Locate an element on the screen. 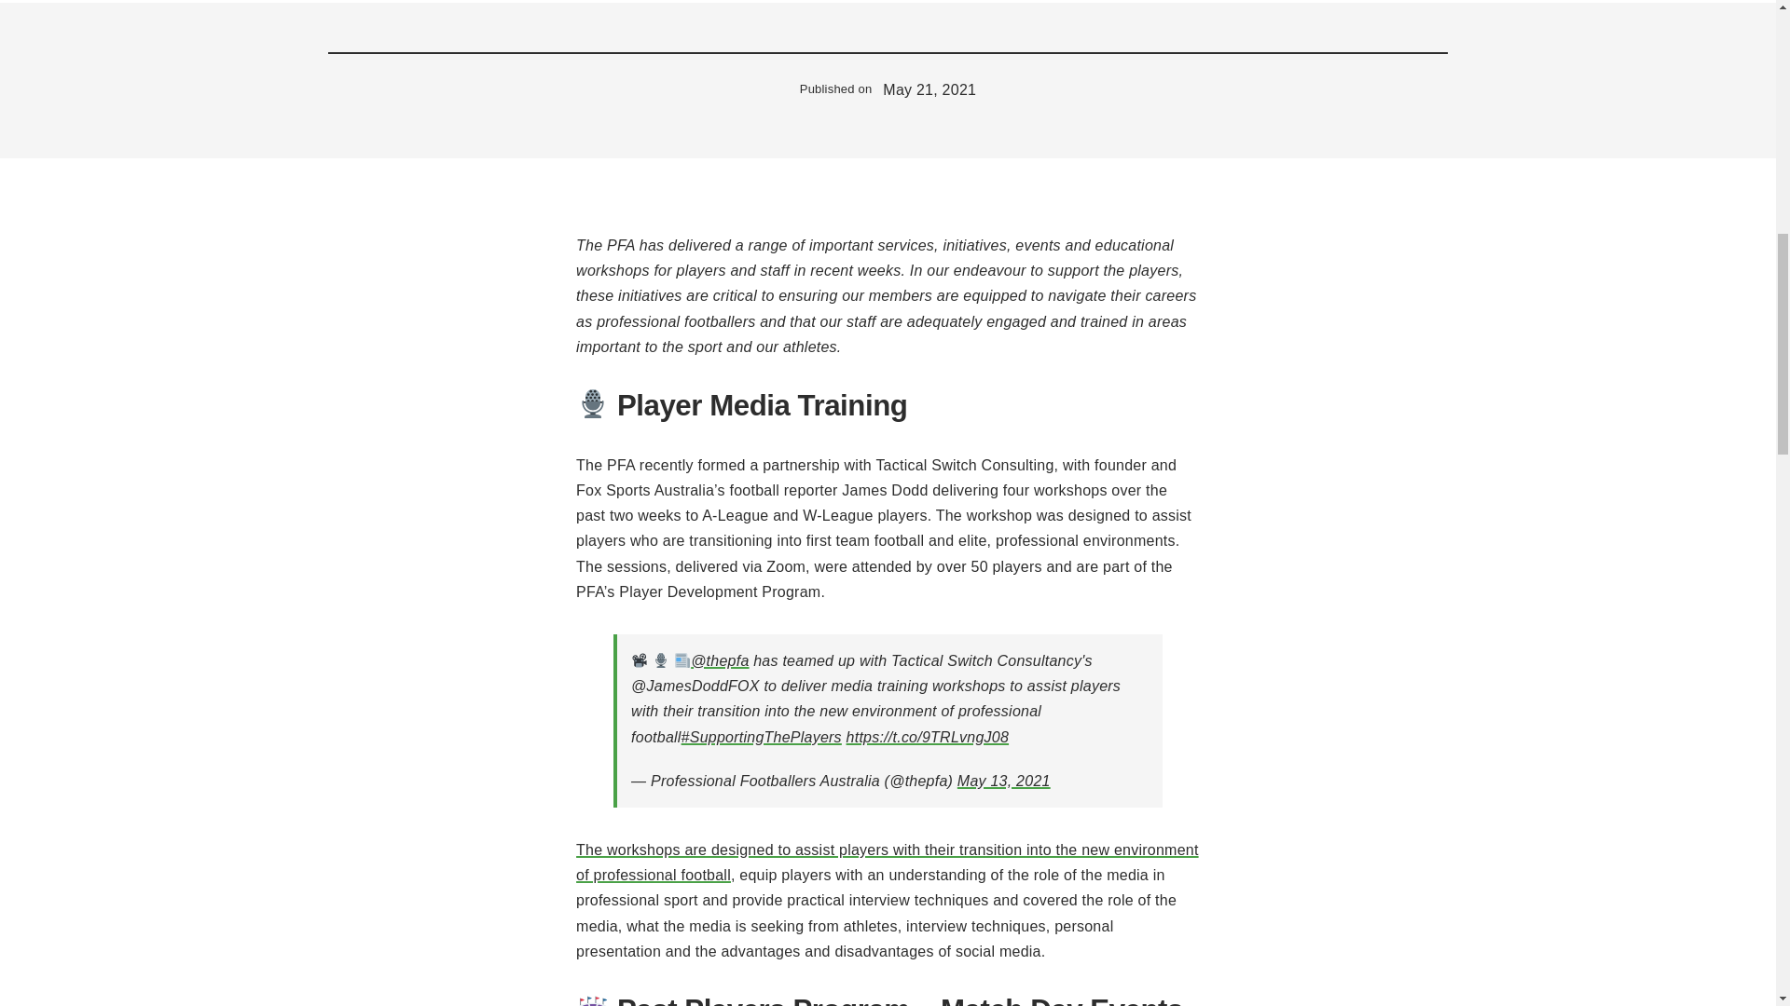 The height and width of the screenshot is (1006, 1790). May 13, 2021 is located at coordinates (1004, 781).